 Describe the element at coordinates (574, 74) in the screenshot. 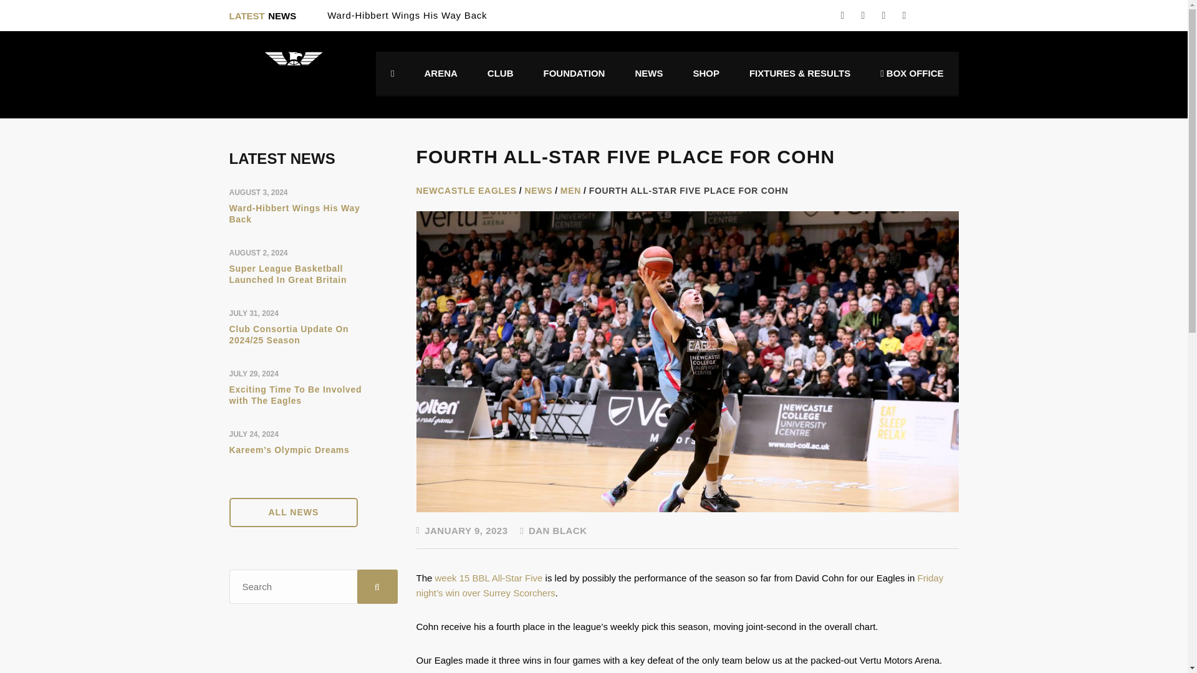

I see `FOUNDATION` at that location.